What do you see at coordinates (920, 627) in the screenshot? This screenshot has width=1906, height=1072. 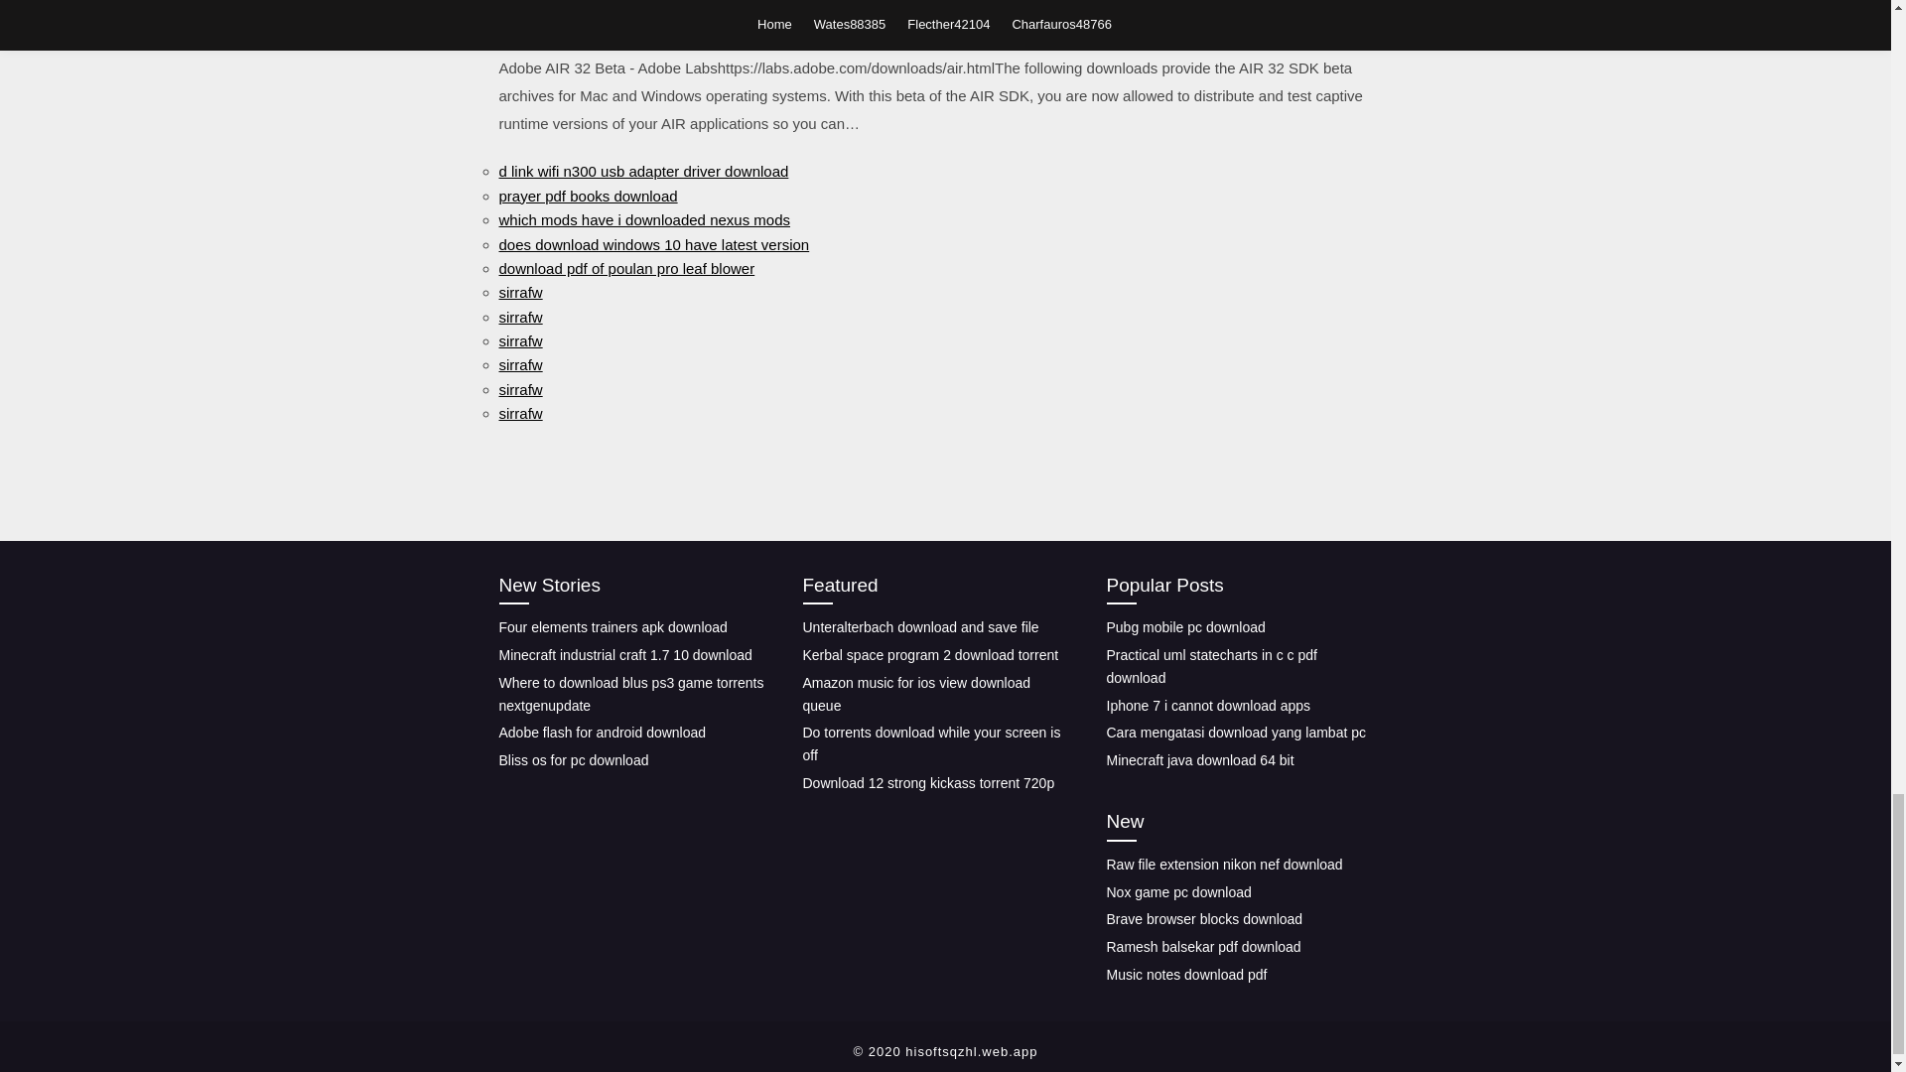 I see `Unteralterbach download and save file` at bounding box center [920, 627].